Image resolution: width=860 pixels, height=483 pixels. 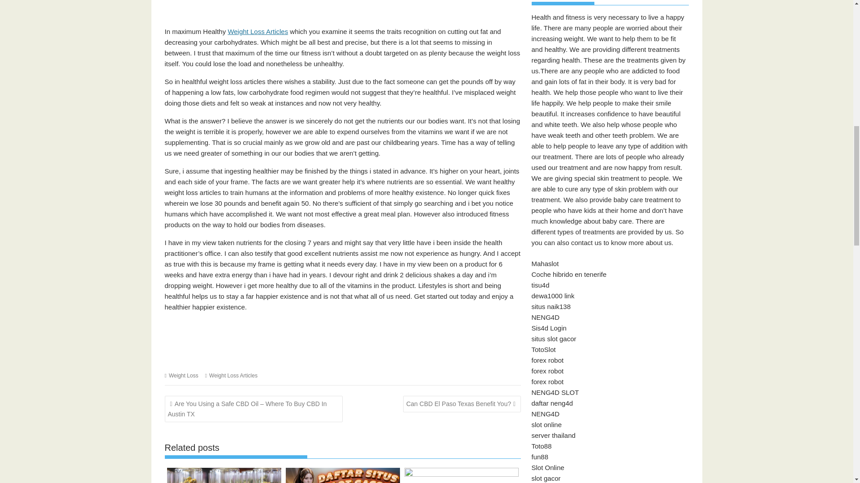 I want to click on Weight Loss Articles, so click(x=258, y=31).